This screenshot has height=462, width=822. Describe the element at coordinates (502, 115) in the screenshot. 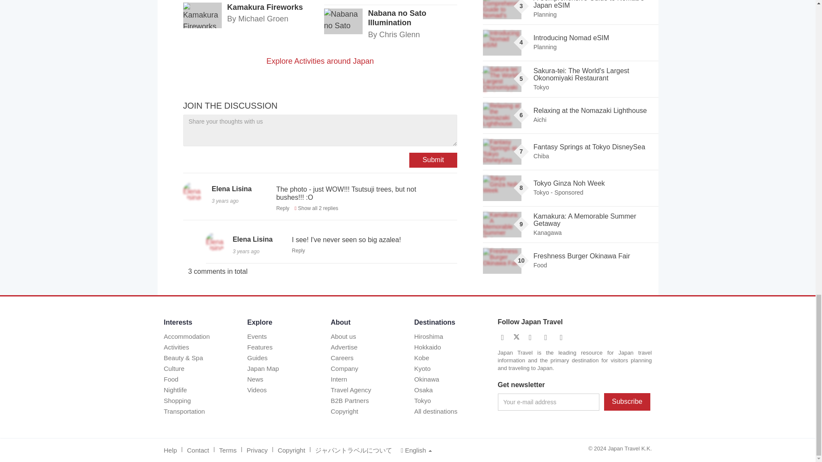

I see `Relaxing at the Nomazaki Lighthouse` at that location.